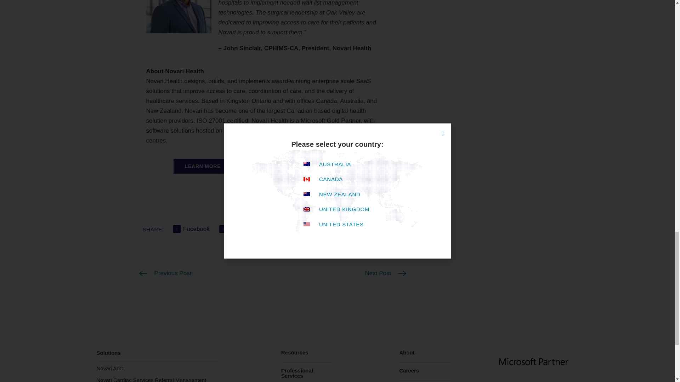 Image resolution: width=680 pixels, height=382 pixels. What do you see at coordinates (385, 273) in the screenshot?
I see `Next Post` at bounding box center [385, 273].